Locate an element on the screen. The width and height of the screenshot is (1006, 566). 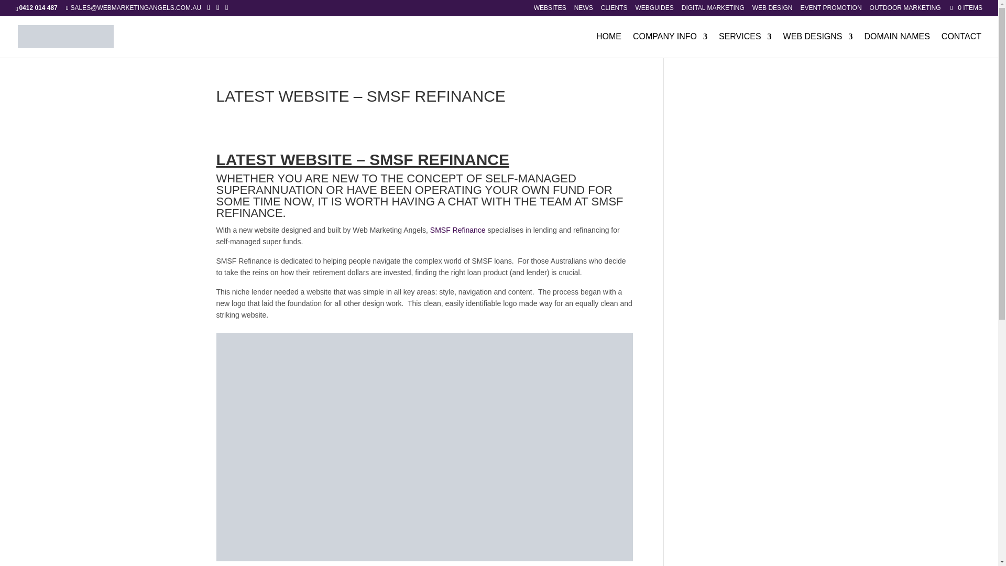
WEBGUIDES is located at coordinates (654, 10).